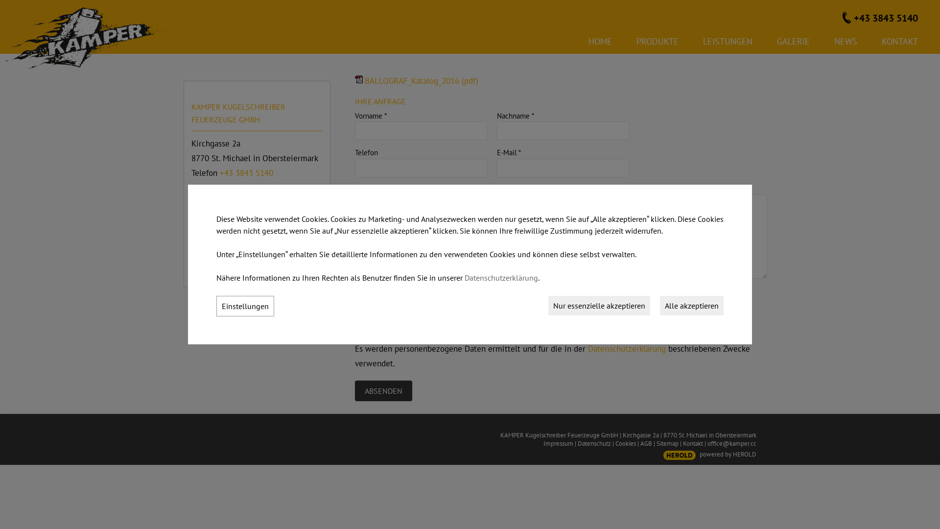 Image resolution: width=940 pixels, height=529 pixels. I want to click on Einstellungen, so click(245, 306).